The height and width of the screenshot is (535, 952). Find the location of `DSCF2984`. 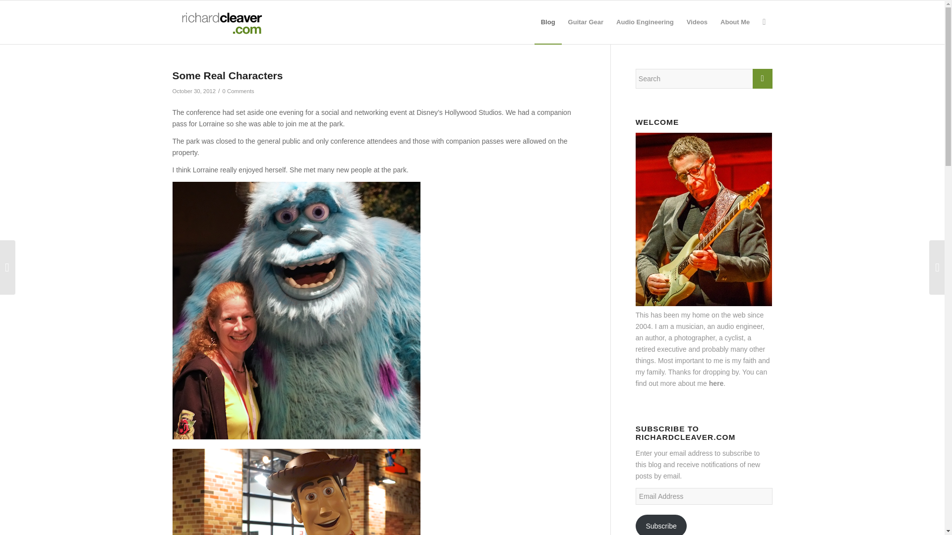

DSCF2984 is located at coordinates (297, 492).